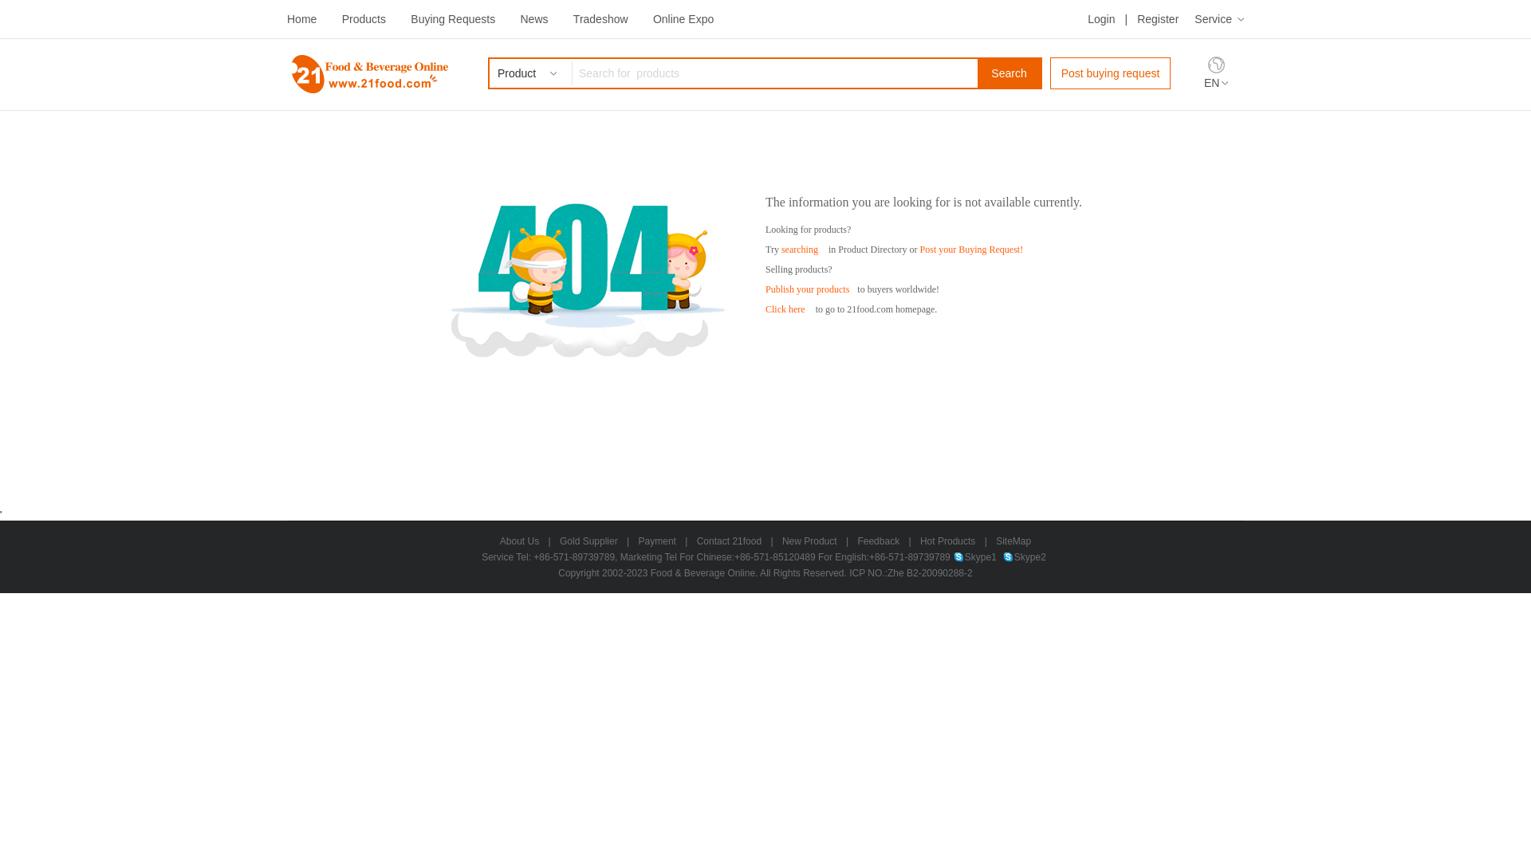  Describe the element at coordinates (1101, 19) in the screenshot. I see `Login` at that location.